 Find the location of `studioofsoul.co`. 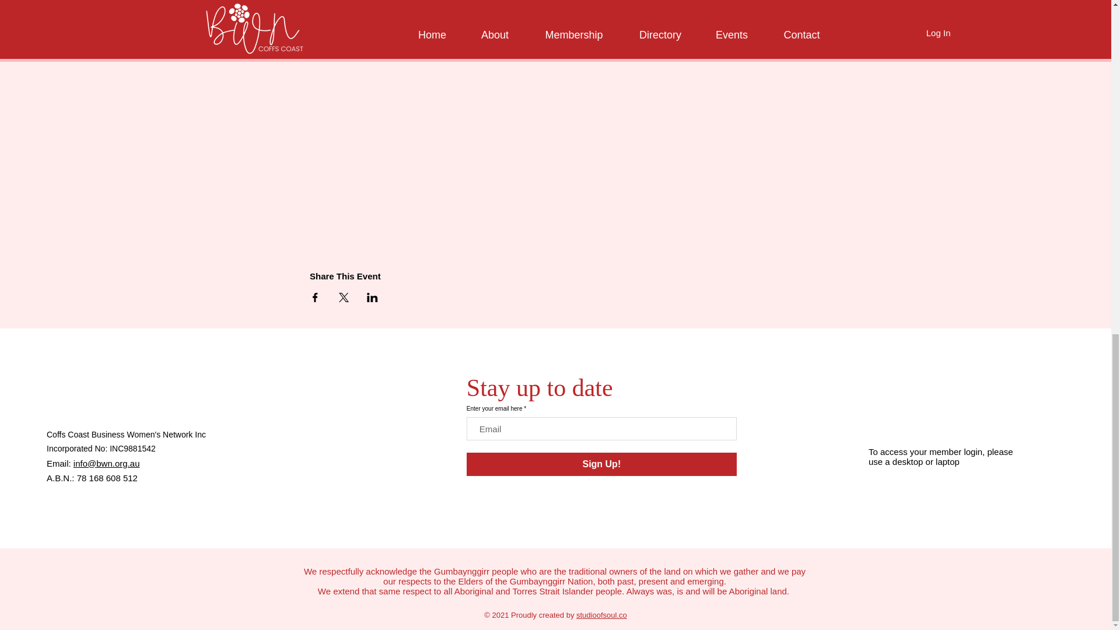

studioofsoul.co is located at coordinates (602, 615).